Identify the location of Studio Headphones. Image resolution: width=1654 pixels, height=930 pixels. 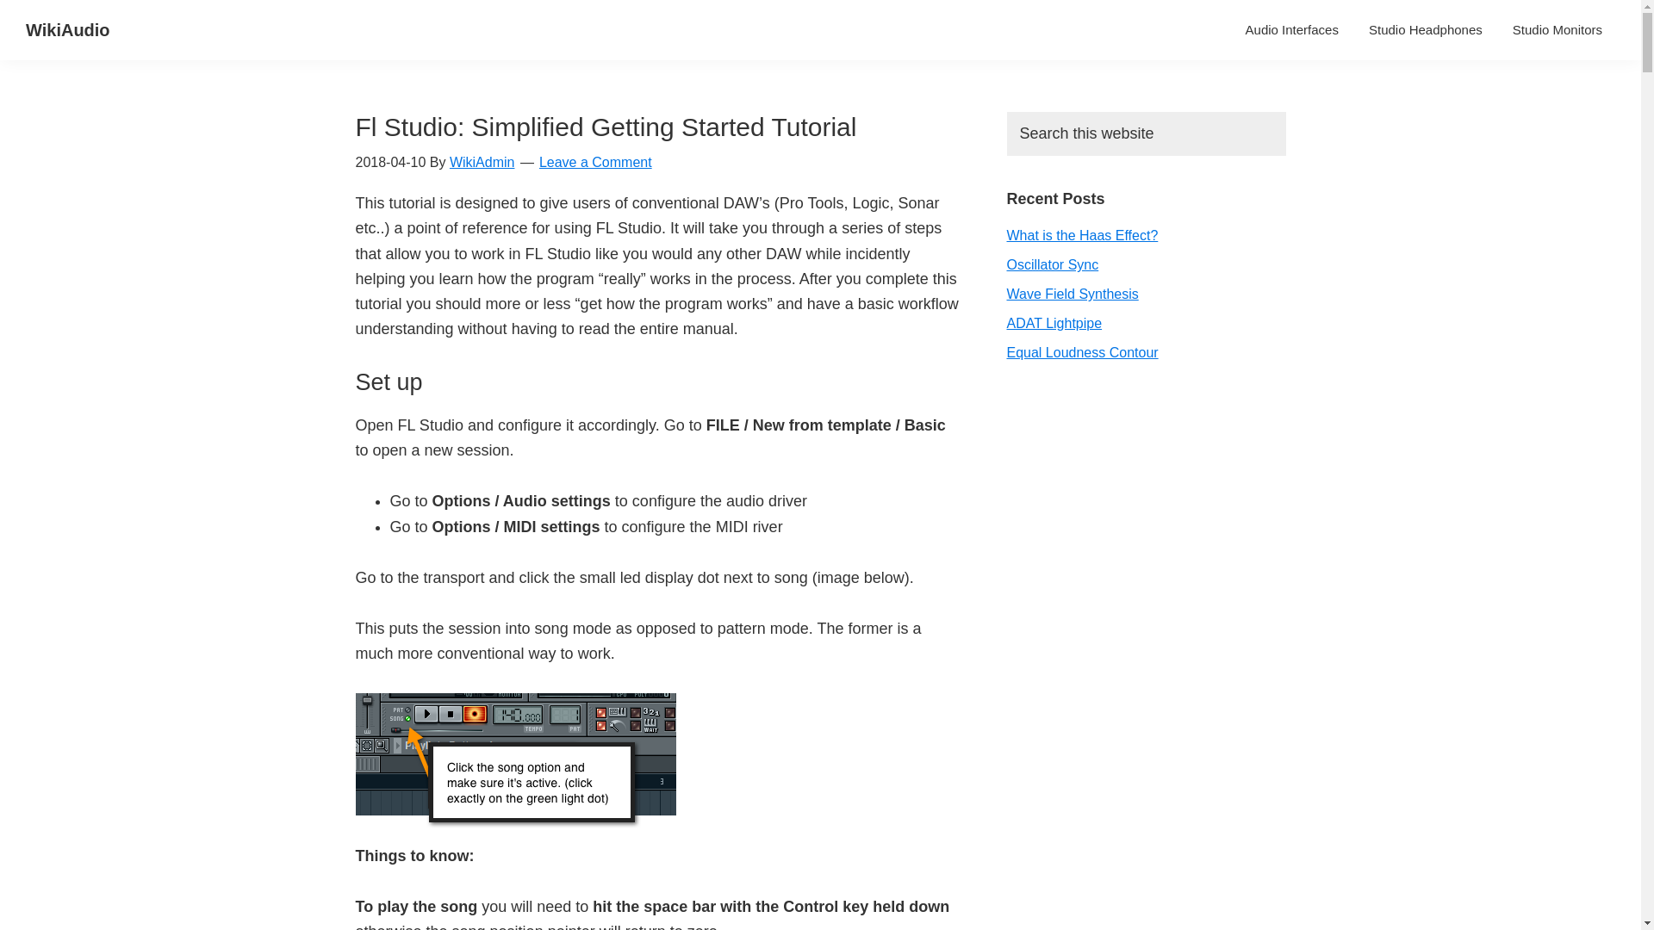
(1425, 29).